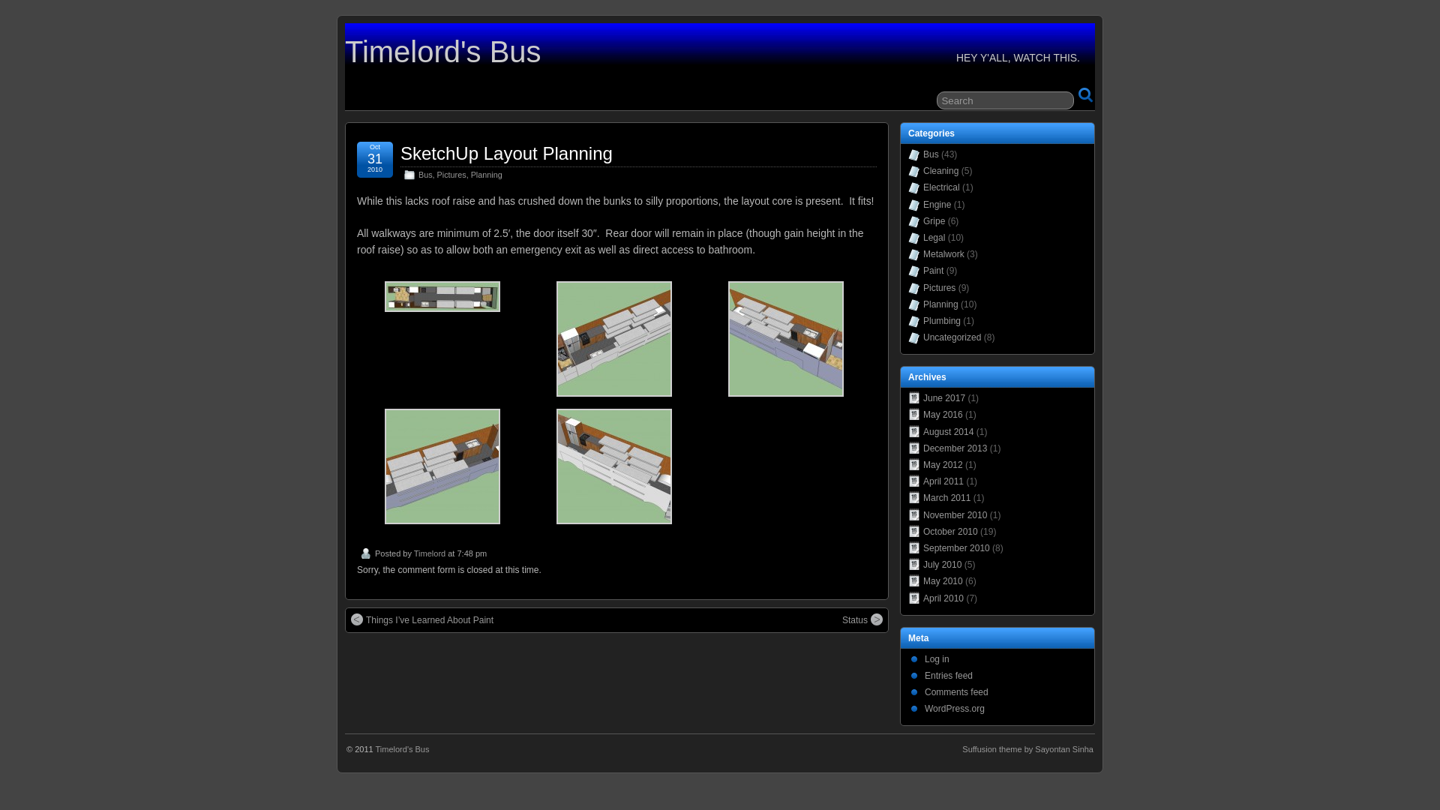 The height and width of the screenshot is (810, 1440). What do you see at coordinates (940, 171) in the screenshot?
I see `Cleaning` at bounding box center [940, 171].